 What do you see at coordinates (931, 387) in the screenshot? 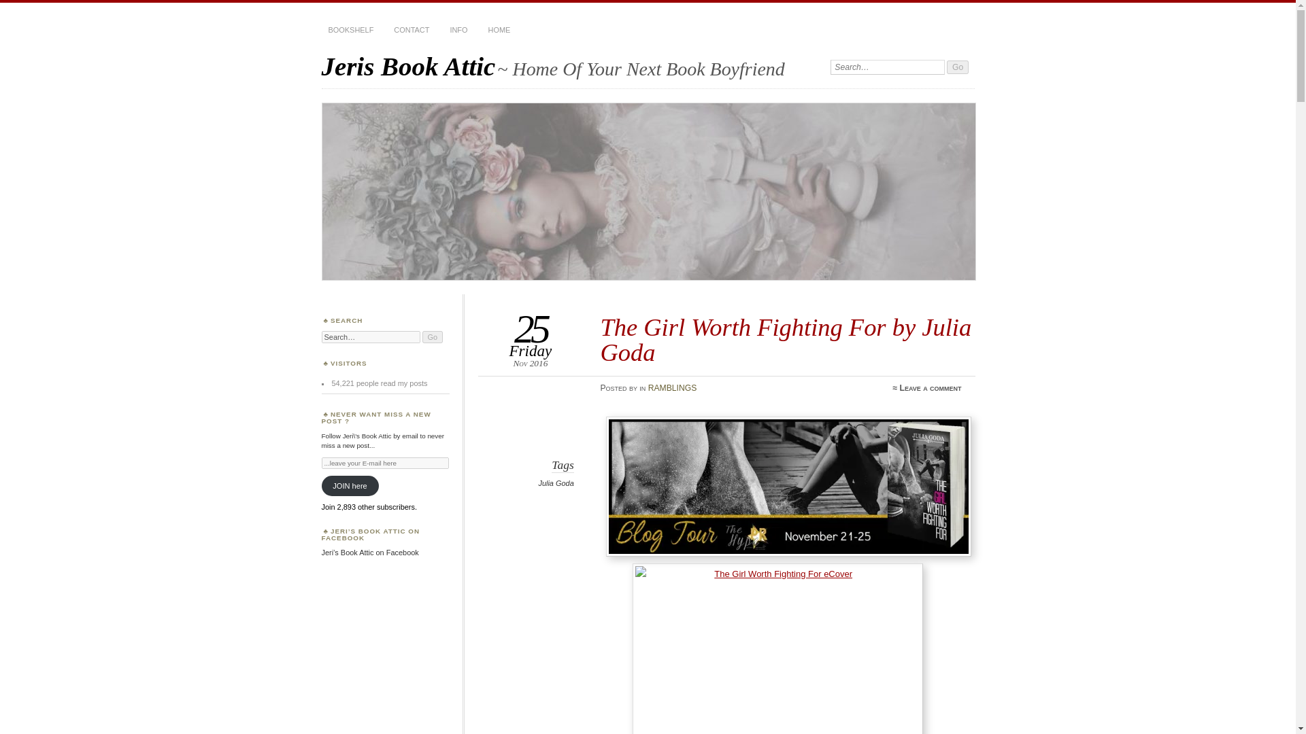
I see `Leave a comment` at bounding box center [931, 387].